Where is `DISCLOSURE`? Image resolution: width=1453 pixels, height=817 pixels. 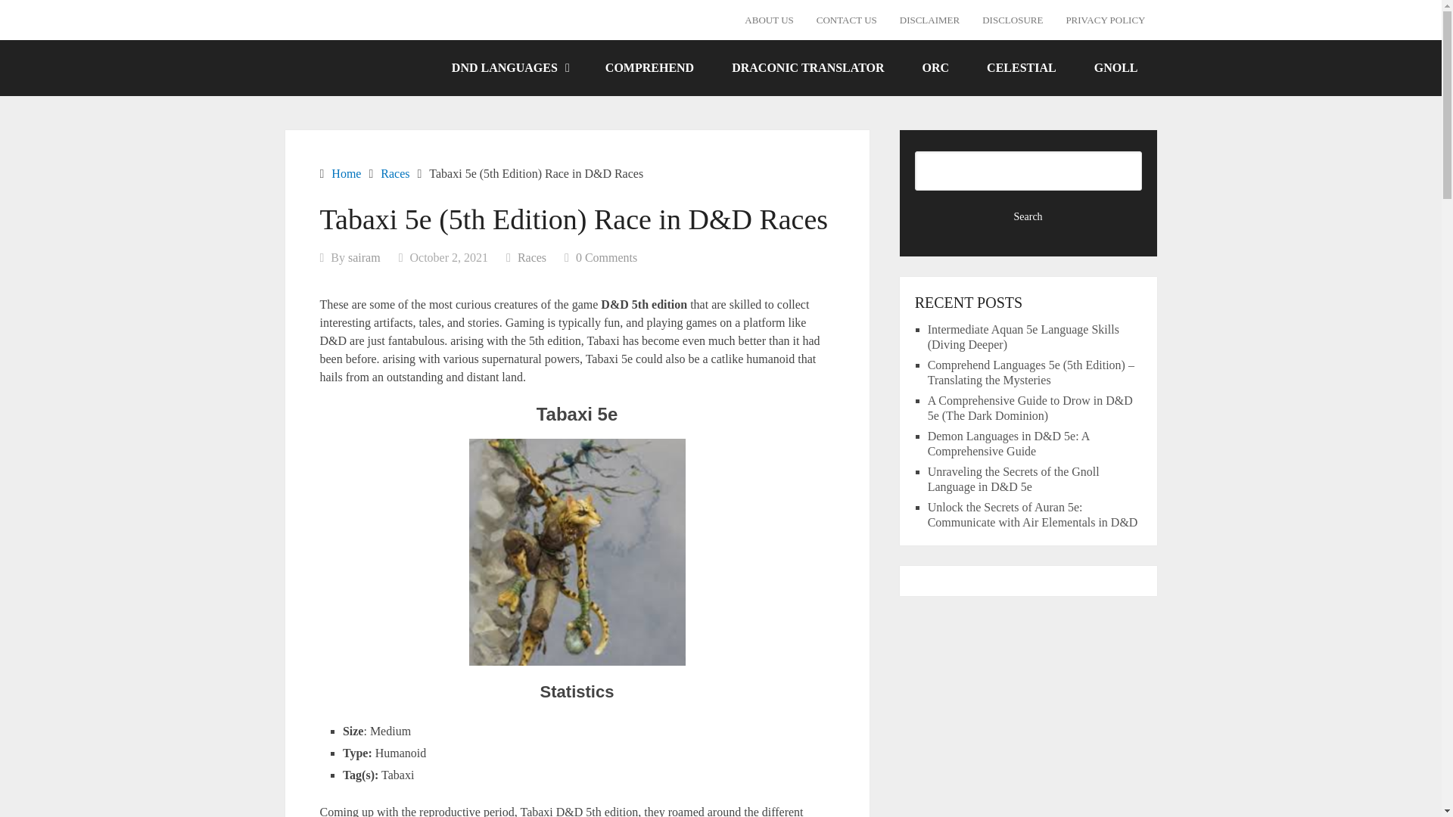
DISCLOSURE is located at coordinates (1013, 20).